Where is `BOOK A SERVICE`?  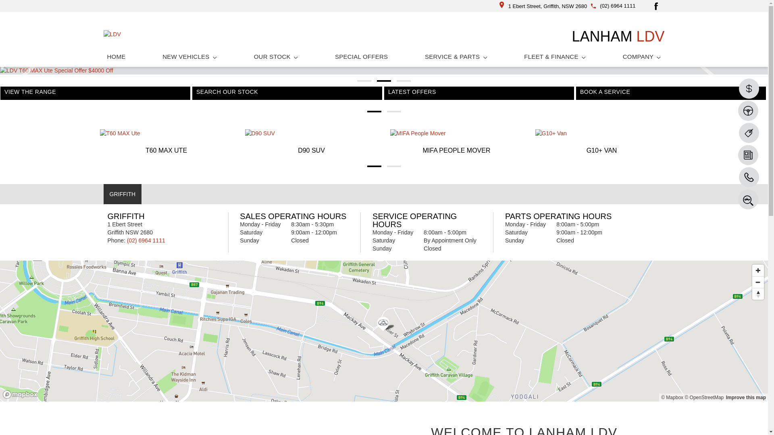
BOOK A SERVICE is located at coordinates (671, 96).